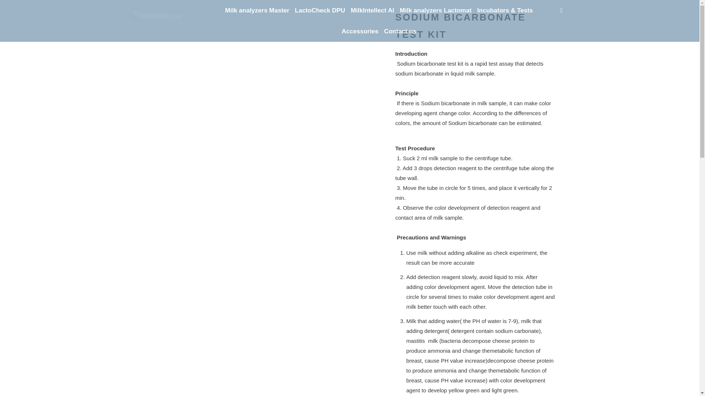  Describe the element at coordinates (400, 31) in the screenshot. I see `Contact us` at that location.